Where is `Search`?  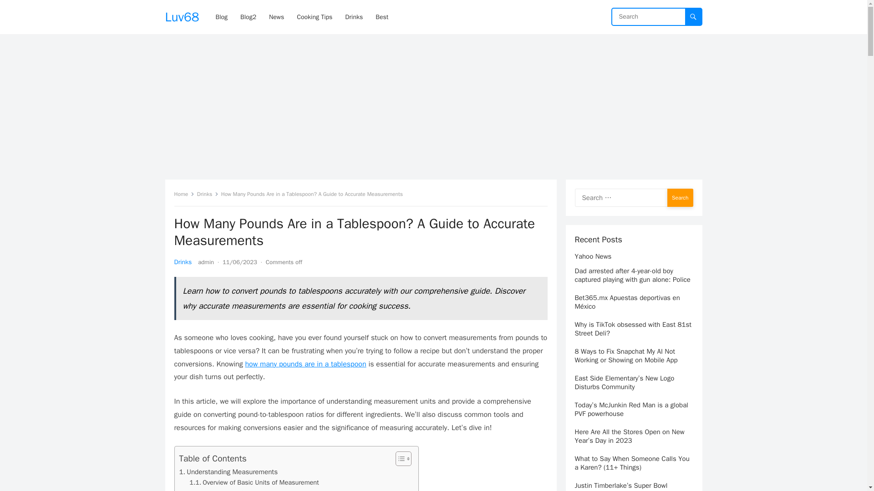 Search is located at coordinates (680, 197).